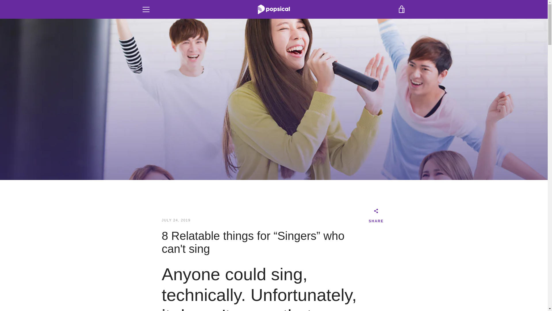 The height and width of the screenshot is (311, 552). What do you see at coordinates (145, 9) in the screenshot?
I see `MENU` at bounding box center [145, 9].